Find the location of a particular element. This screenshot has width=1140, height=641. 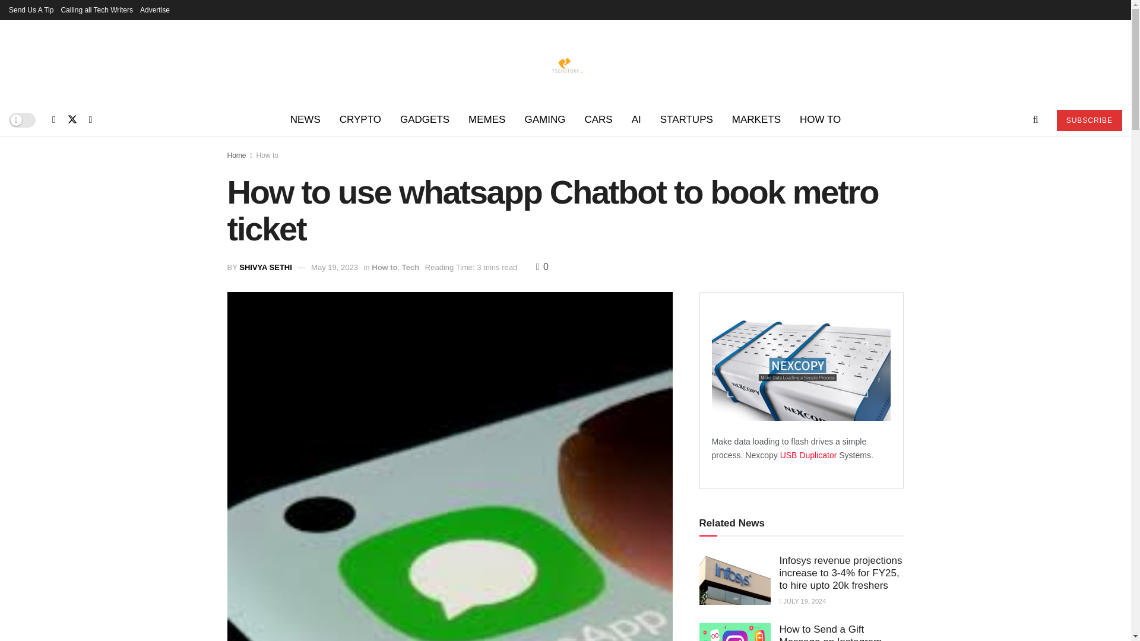

STARTUPS is located at coordinates (686, 120).